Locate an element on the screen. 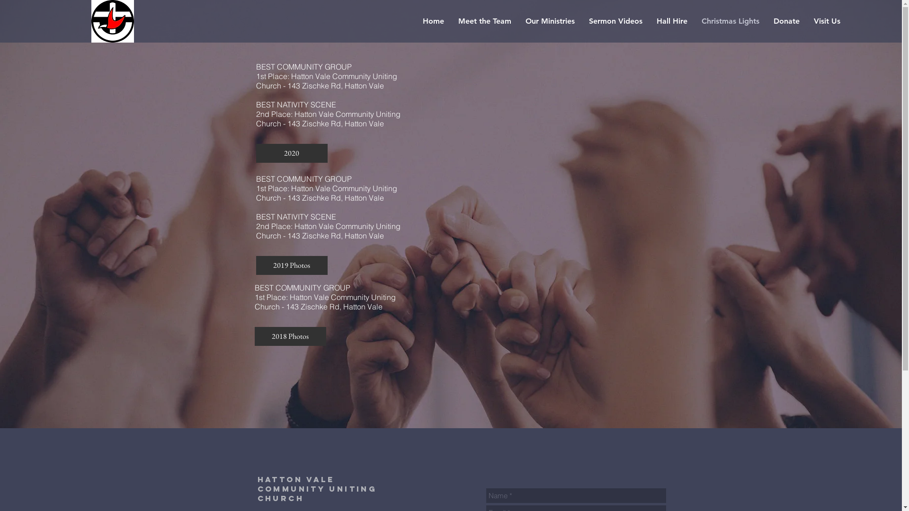 The width and height of the screenshot is (909, 511). 2020 is located at coordinates (292, 153).